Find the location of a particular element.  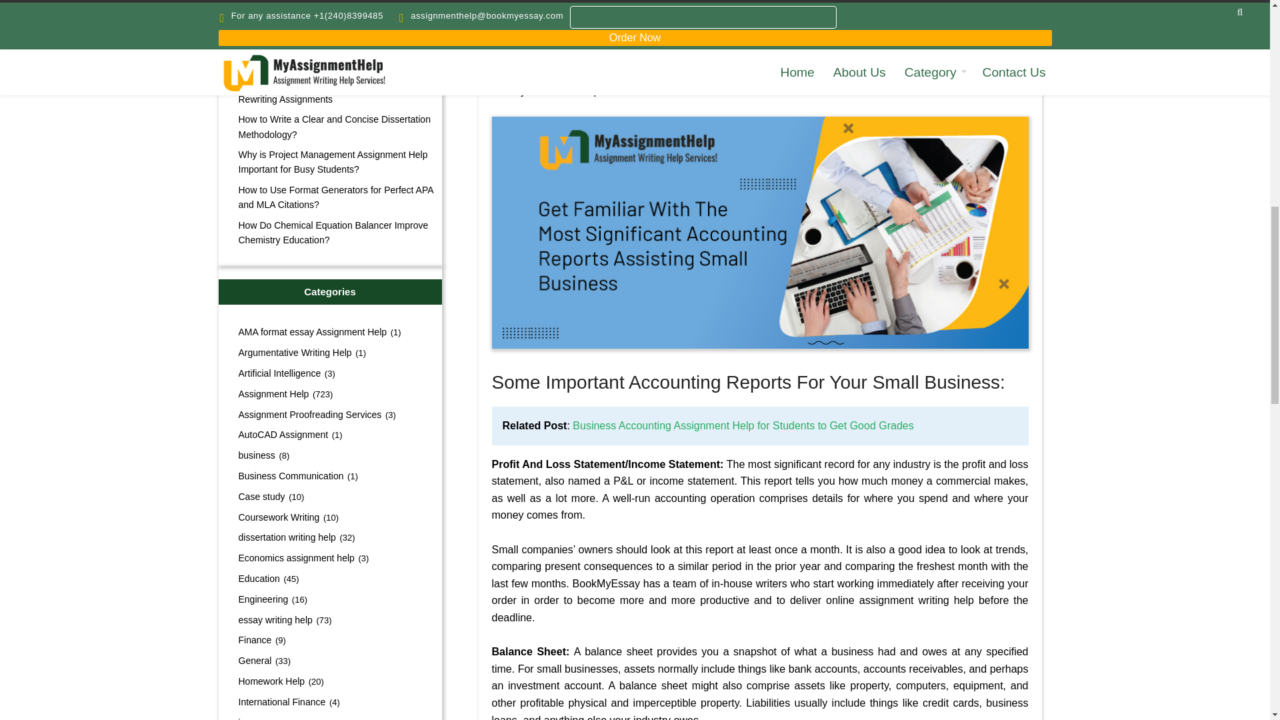

AMA format essay Assignment Help is located at coordinates (307, 332).